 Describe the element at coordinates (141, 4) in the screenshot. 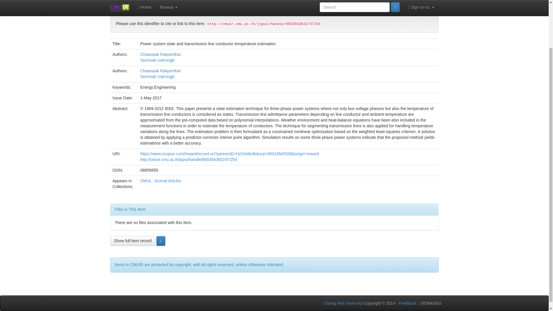

I see `CMU Intellectual Repository` at that location.